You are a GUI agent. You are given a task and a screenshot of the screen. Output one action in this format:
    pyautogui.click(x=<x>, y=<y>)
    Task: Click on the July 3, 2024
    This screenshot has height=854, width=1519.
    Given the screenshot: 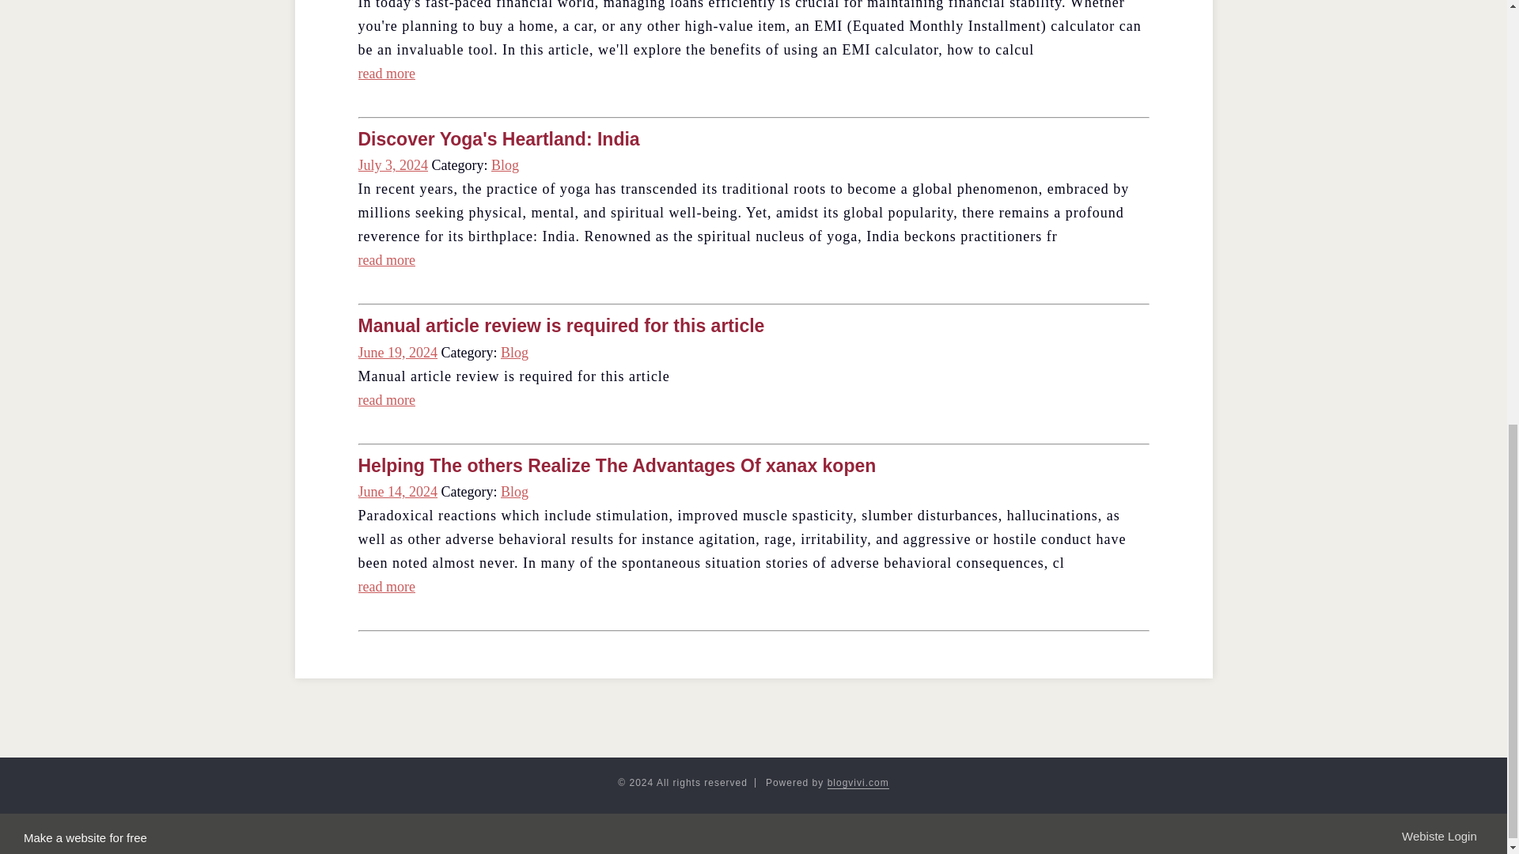 What is the action you would take?
    pyautogui.click(x=392, y=164)
    